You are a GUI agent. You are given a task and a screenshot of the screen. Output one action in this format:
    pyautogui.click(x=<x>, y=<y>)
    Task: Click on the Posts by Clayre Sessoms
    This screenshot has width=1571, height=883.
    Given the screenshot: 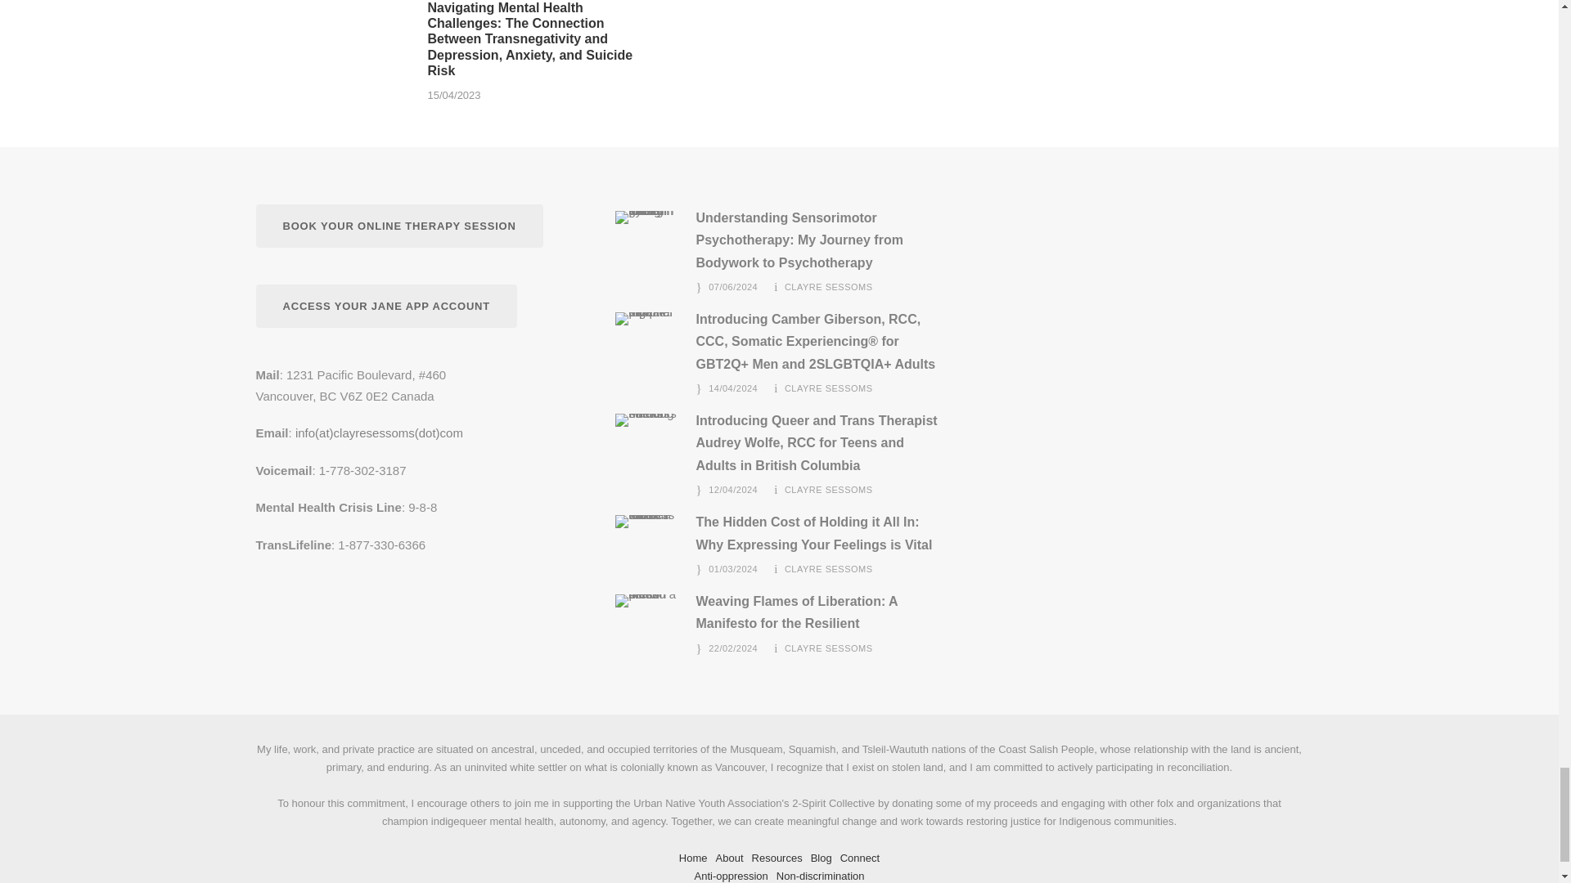 What is the action you would take?
    pyautogui.click(x=828, y=569)
    